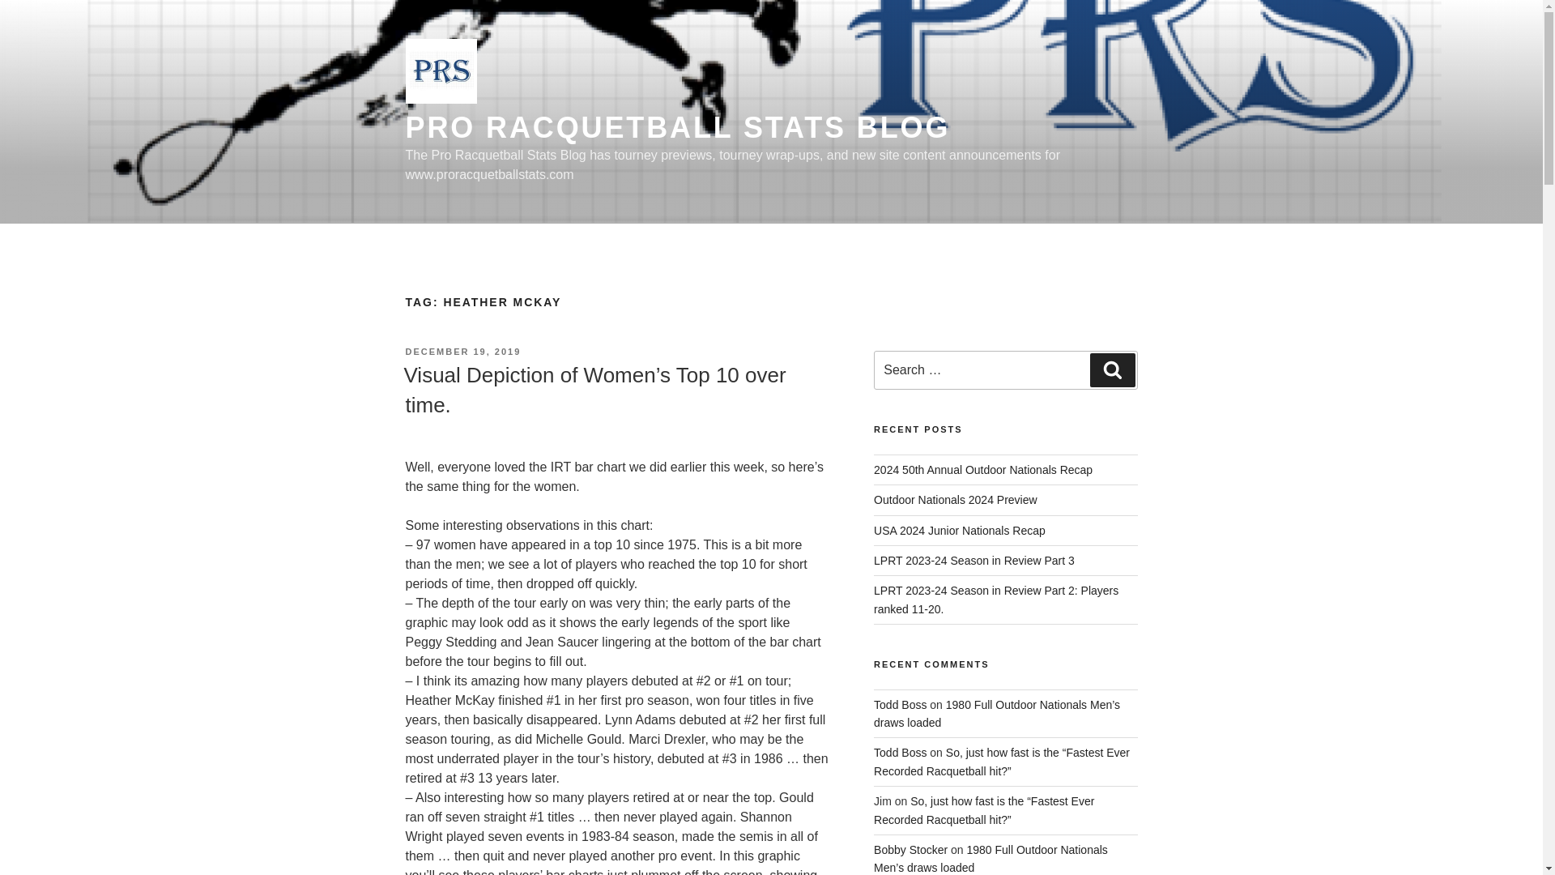  Describe the element at coordinates (973, 560) in the screenshot. I see `LPRT 2023-24 Season in Review Part 3` at that location.